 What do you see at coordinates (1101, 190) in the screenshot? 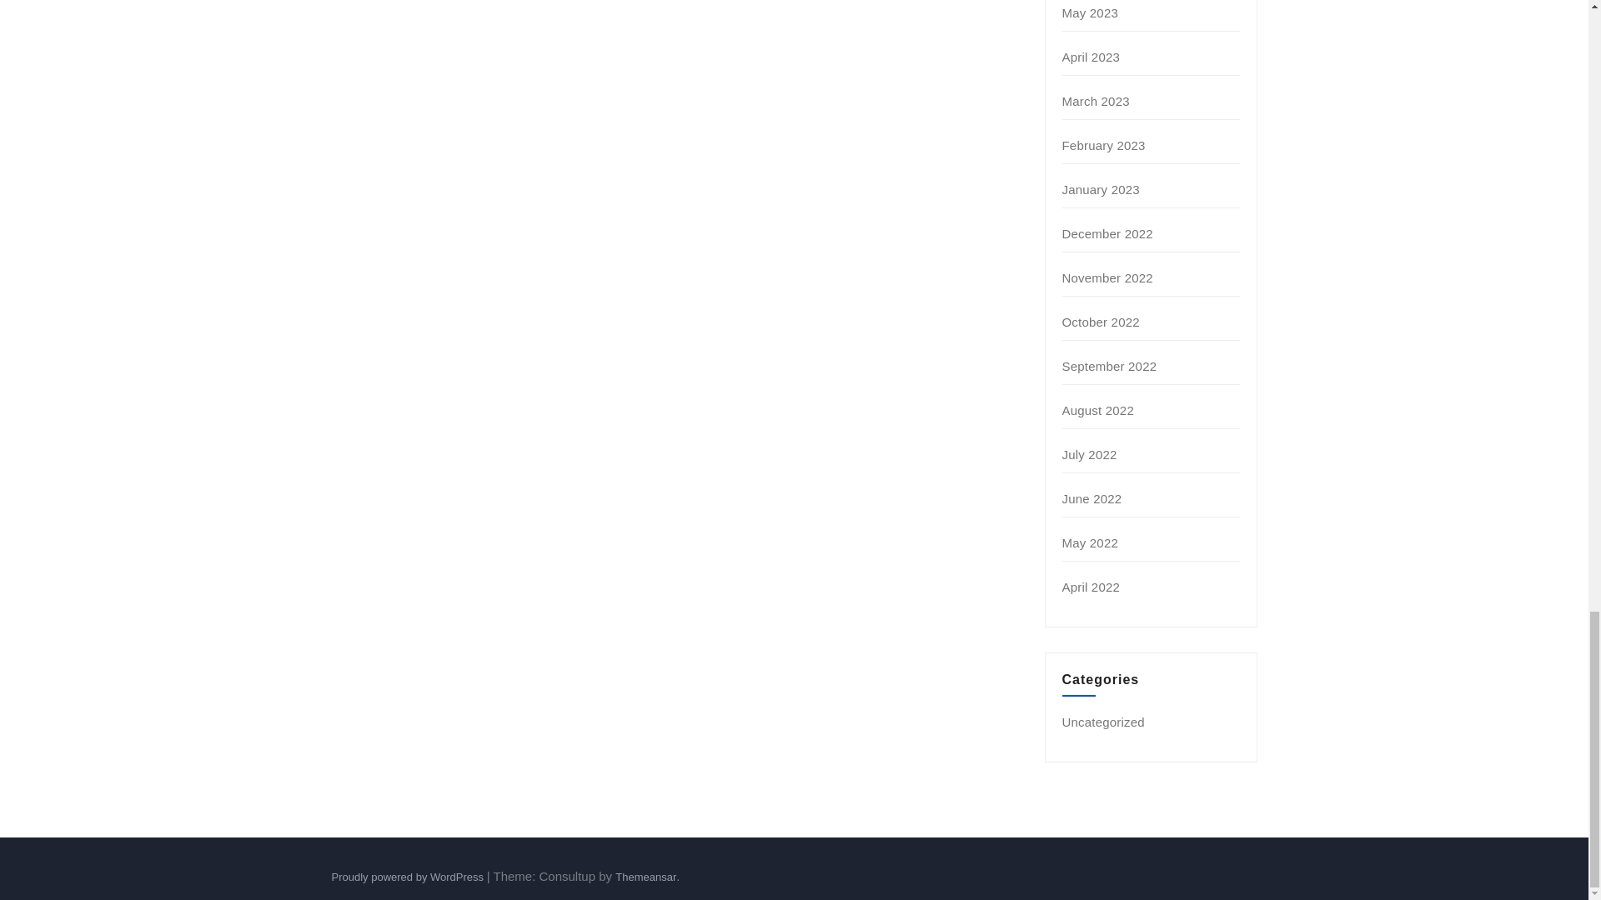
I see `January 2023` at bounding box center [1101, 190].